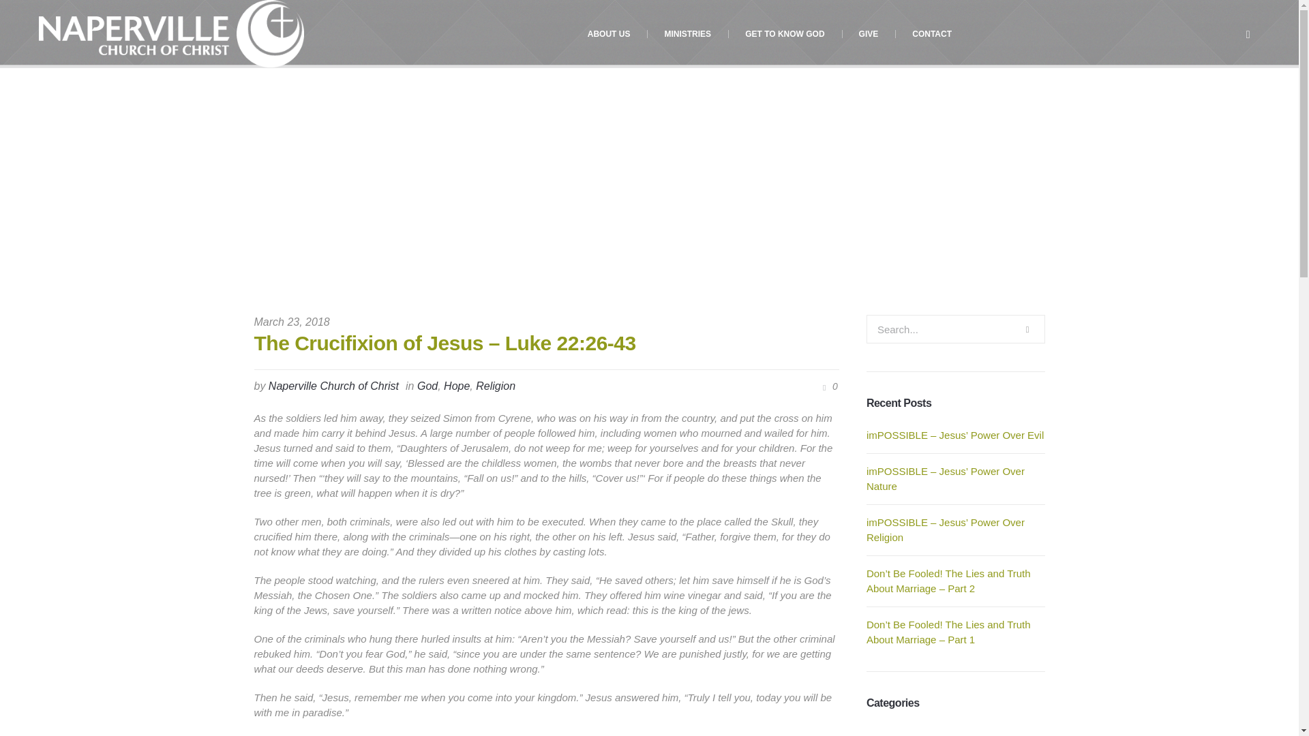 The image size is (1309, 736). I want to click on MINISTRIES, so click(687, 34).